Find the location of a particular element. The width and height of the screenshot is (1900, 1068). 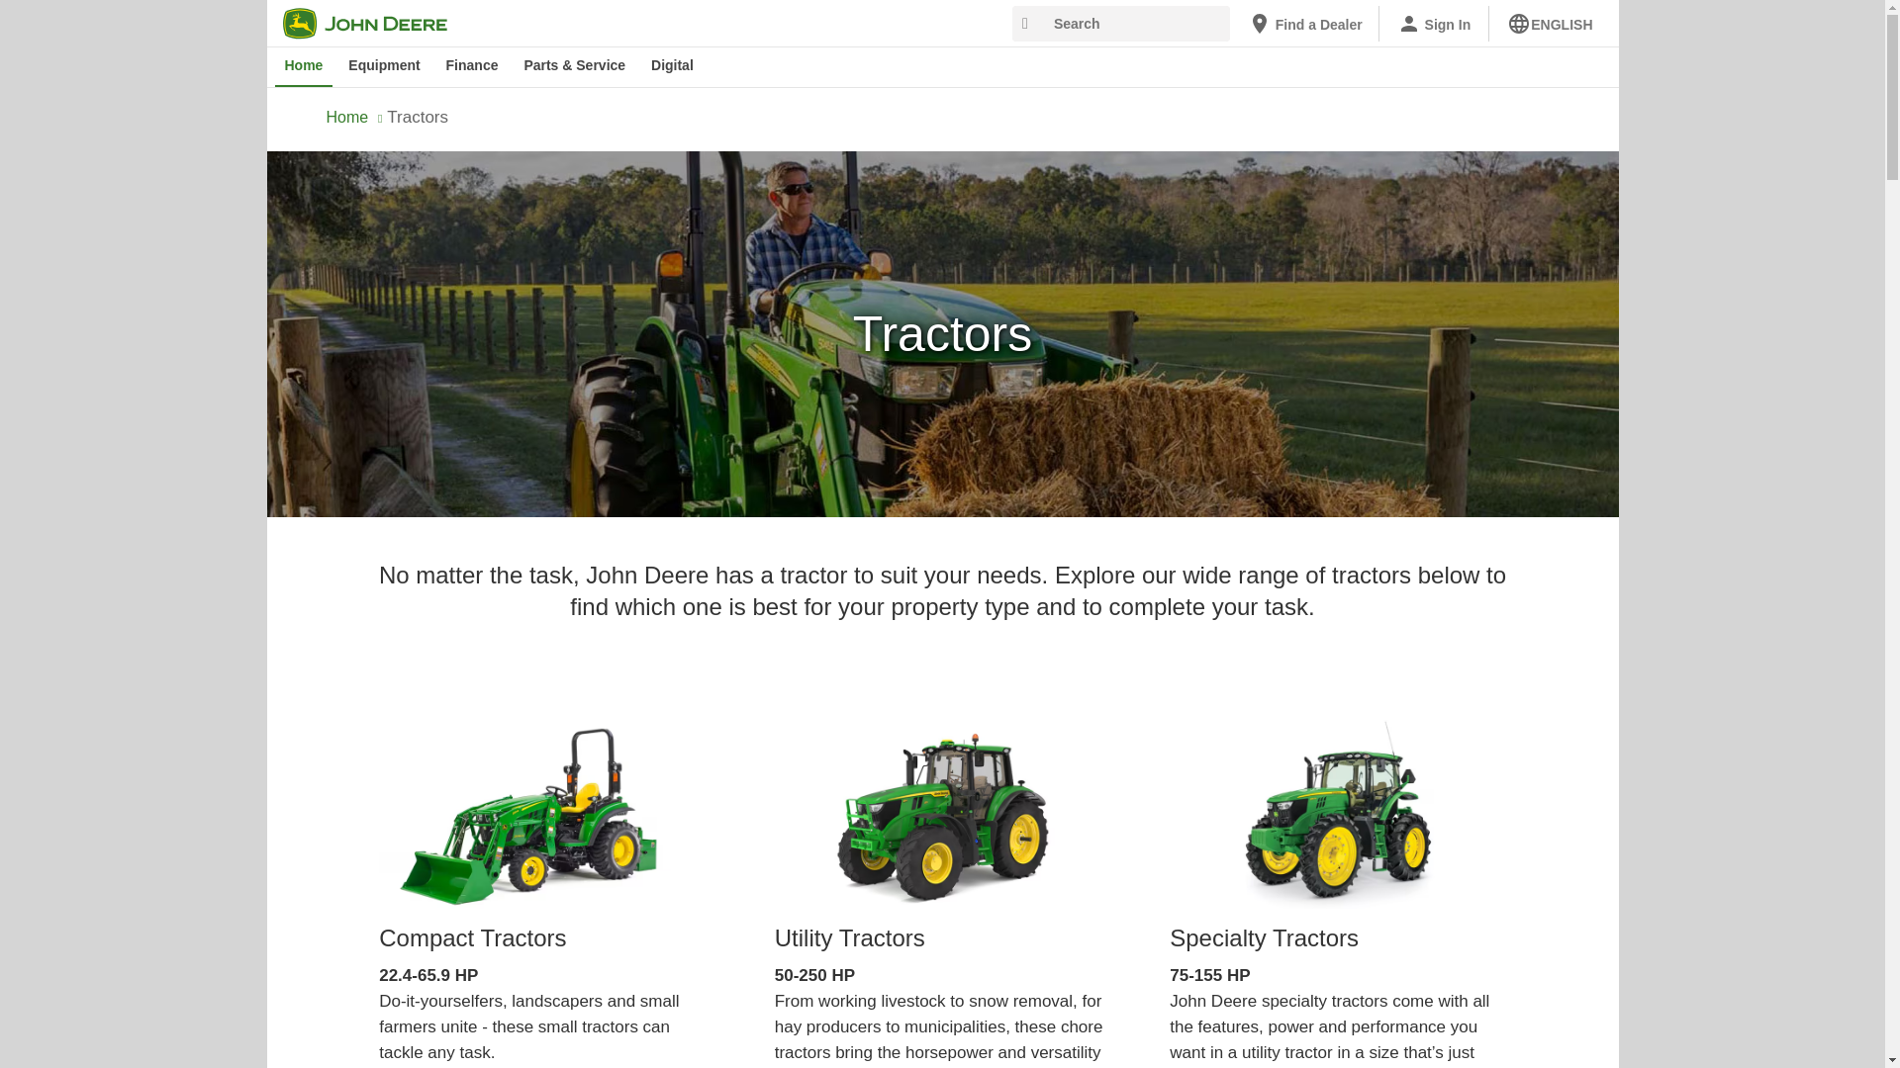

Equipment is located at coordinates (383, 66).